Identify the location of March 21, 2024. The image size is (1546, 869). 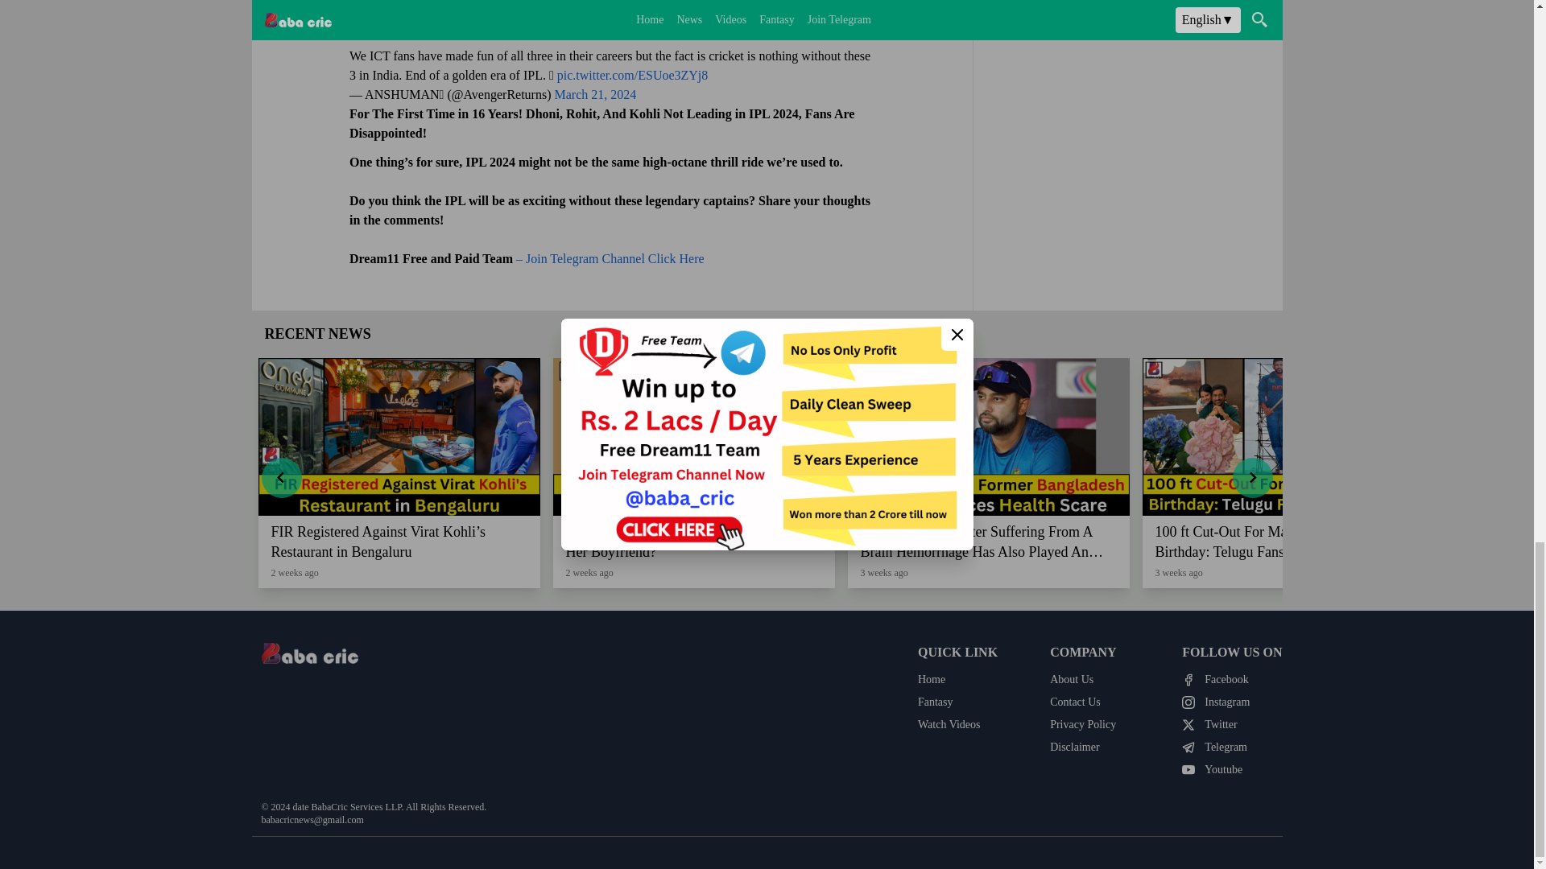
(594, 93).